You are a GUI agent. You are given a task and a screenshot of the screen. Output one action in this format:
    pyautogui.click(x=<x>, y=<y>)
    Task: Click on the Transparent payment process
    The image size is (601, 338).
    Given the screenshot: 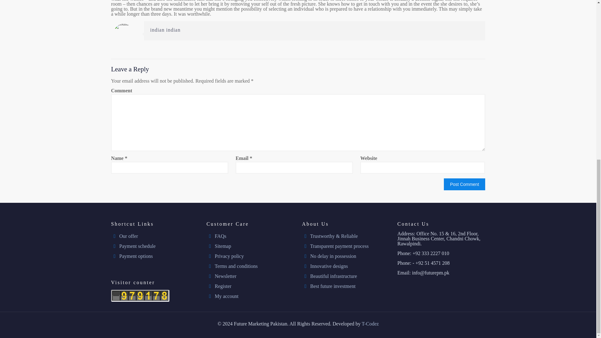 What is the action you would take?
    pyautogui.click(x=339, y=246)
    